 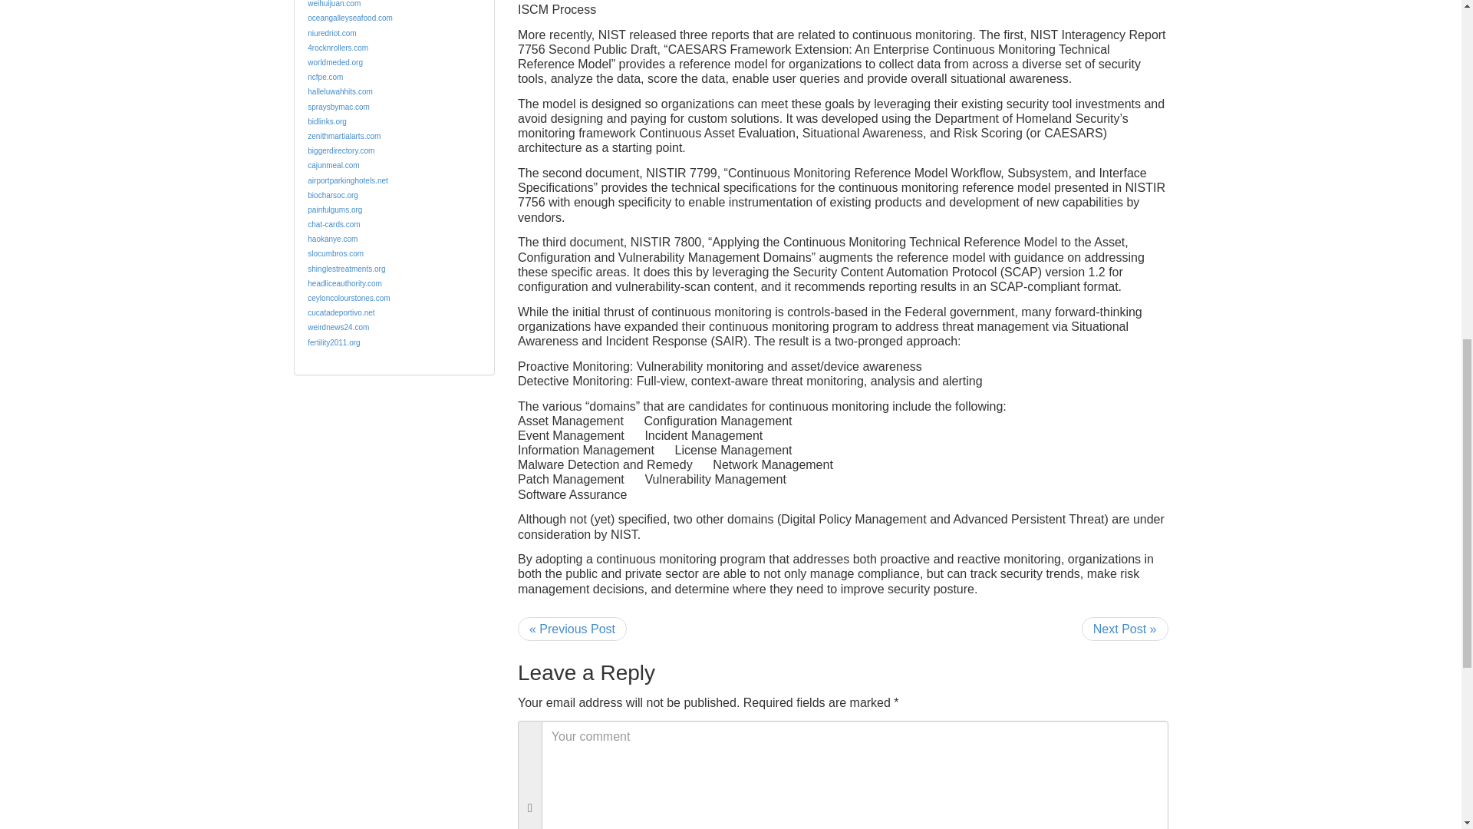 What do you see at coordinates (338, 48) in the screenshot?
I see `4rocknrollers.com` at bounding box center [338, 48].